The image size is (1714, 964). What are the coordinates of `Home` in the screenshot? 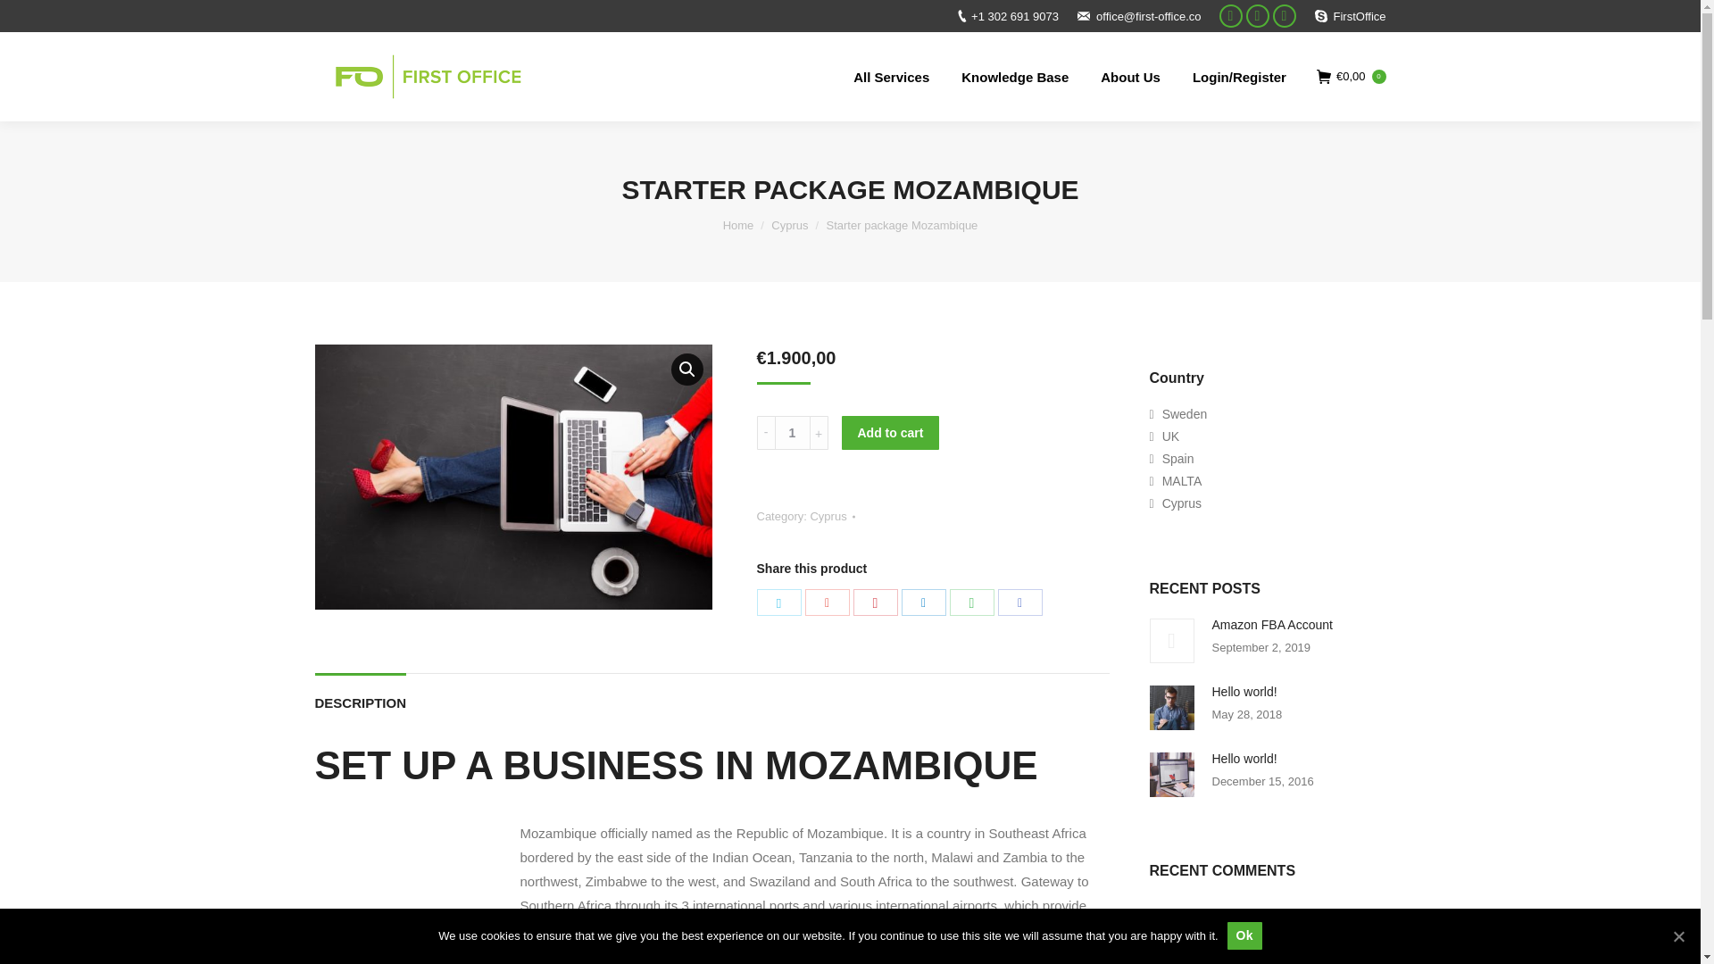 It's located at (738, 225).